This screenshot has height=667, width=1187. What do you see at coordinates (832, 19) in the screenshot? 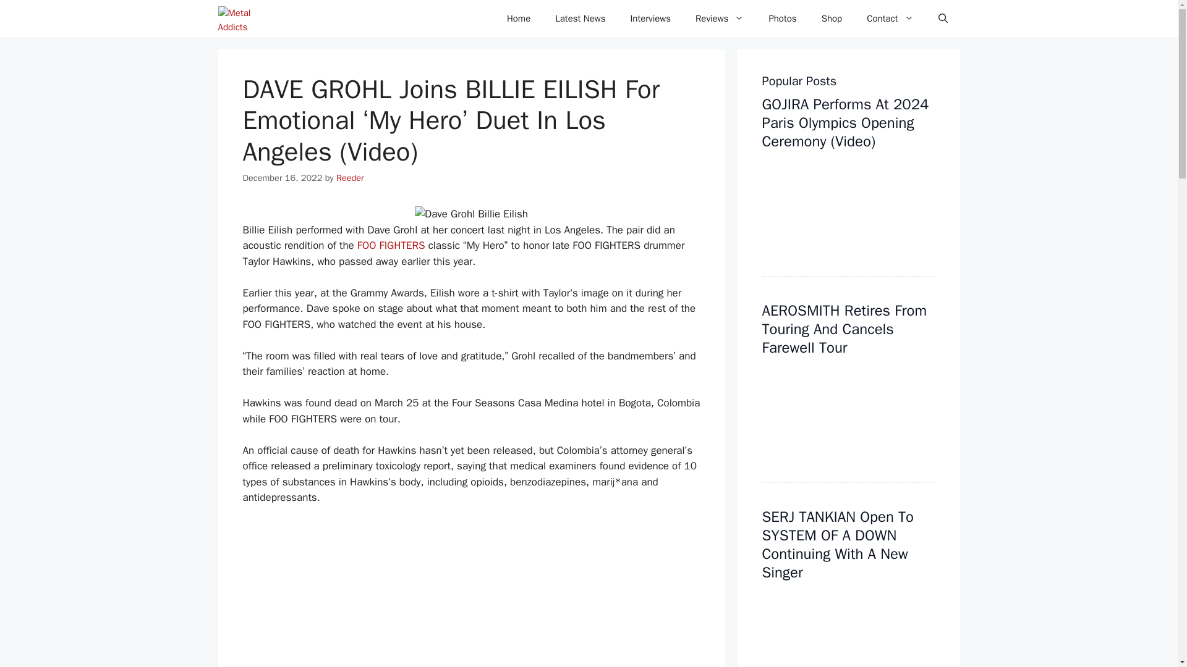
I see `Shop` at bounding box center [832, 19].